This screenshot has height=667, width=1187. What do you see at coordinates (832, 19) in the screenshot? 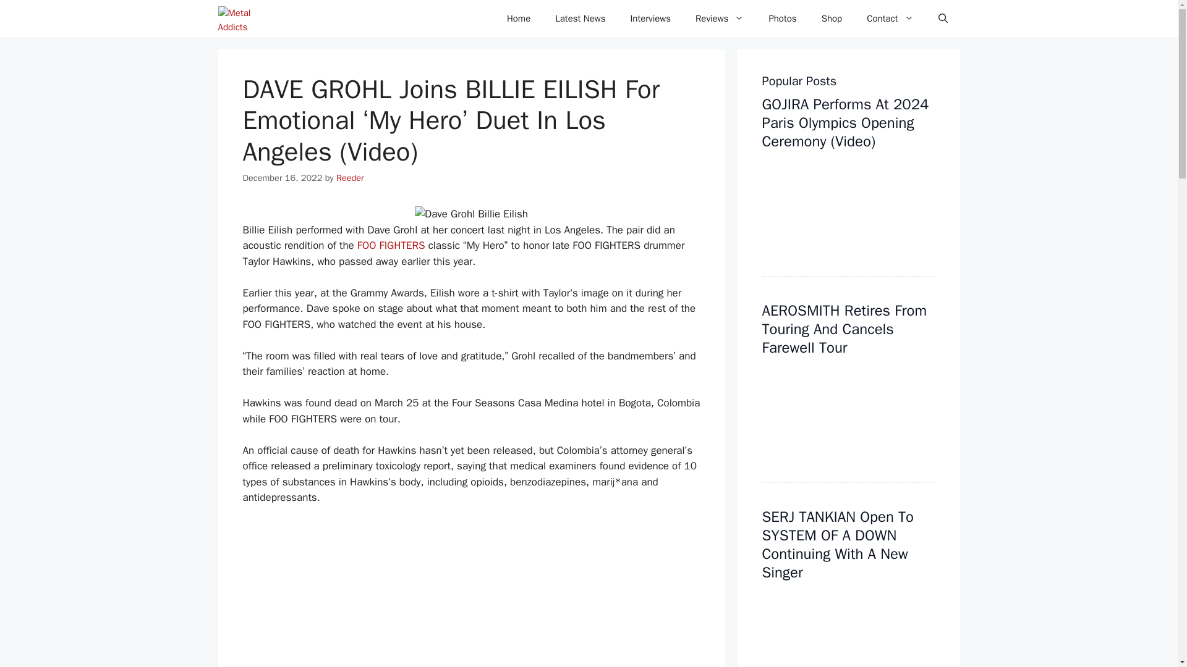
I see `Shop` at bounding box center [832, 19].